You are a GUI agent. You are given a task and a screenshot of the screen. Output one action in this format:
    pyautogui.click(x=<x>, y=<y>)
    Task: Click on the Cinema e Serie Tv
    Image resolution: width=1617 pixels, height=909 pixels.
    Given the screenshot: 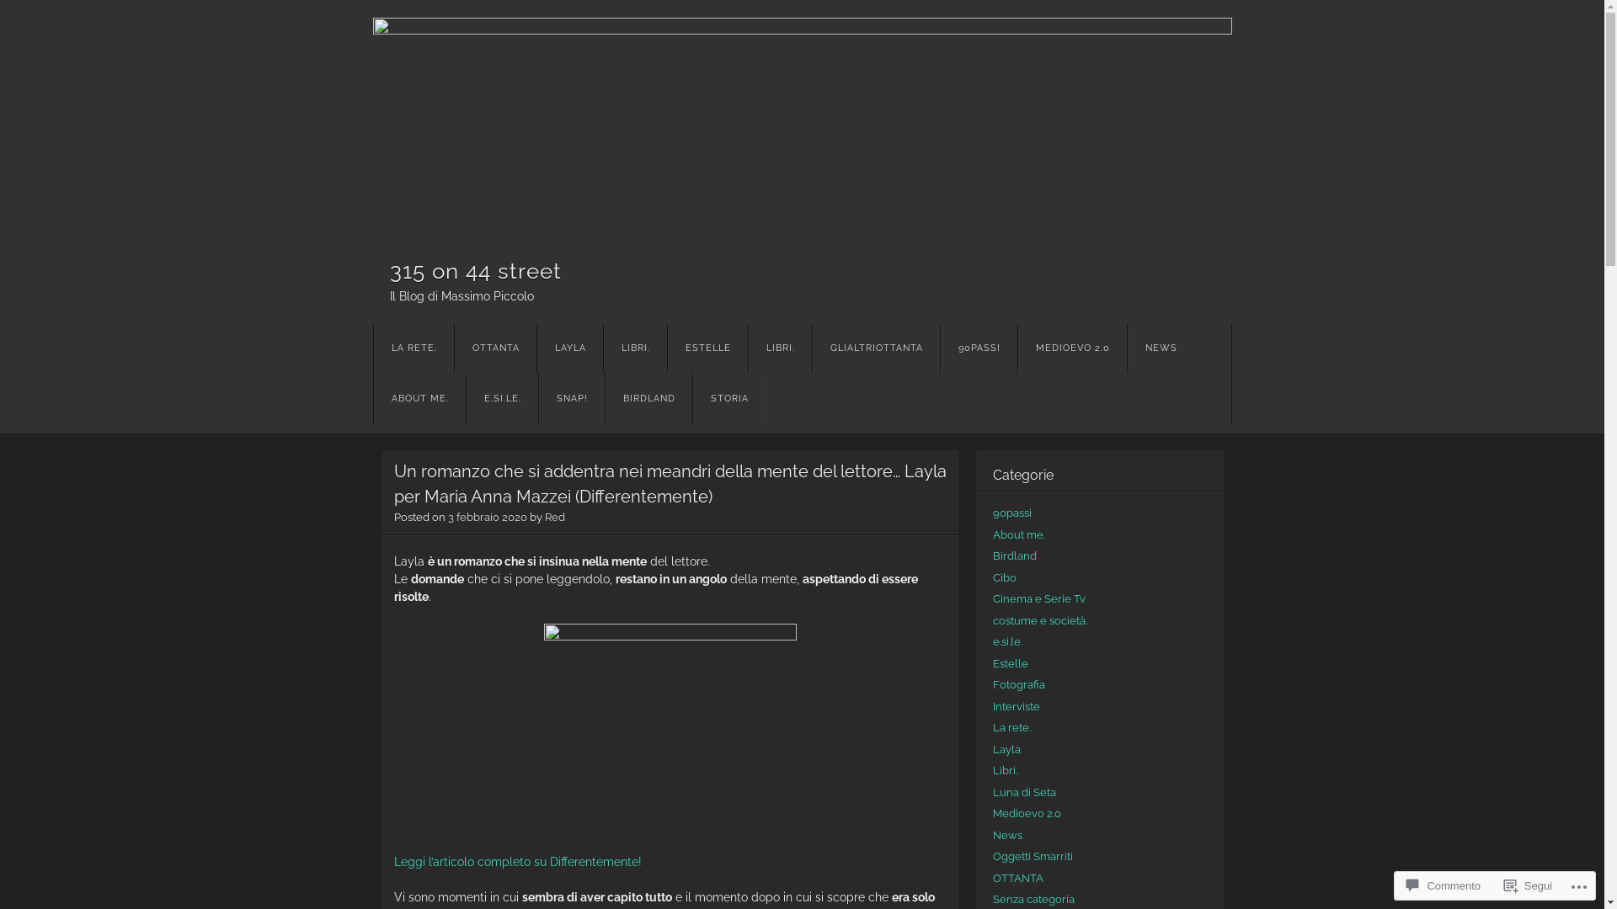 What is the action you would take?
    pyautogui.click(x=1038, y=599)
    